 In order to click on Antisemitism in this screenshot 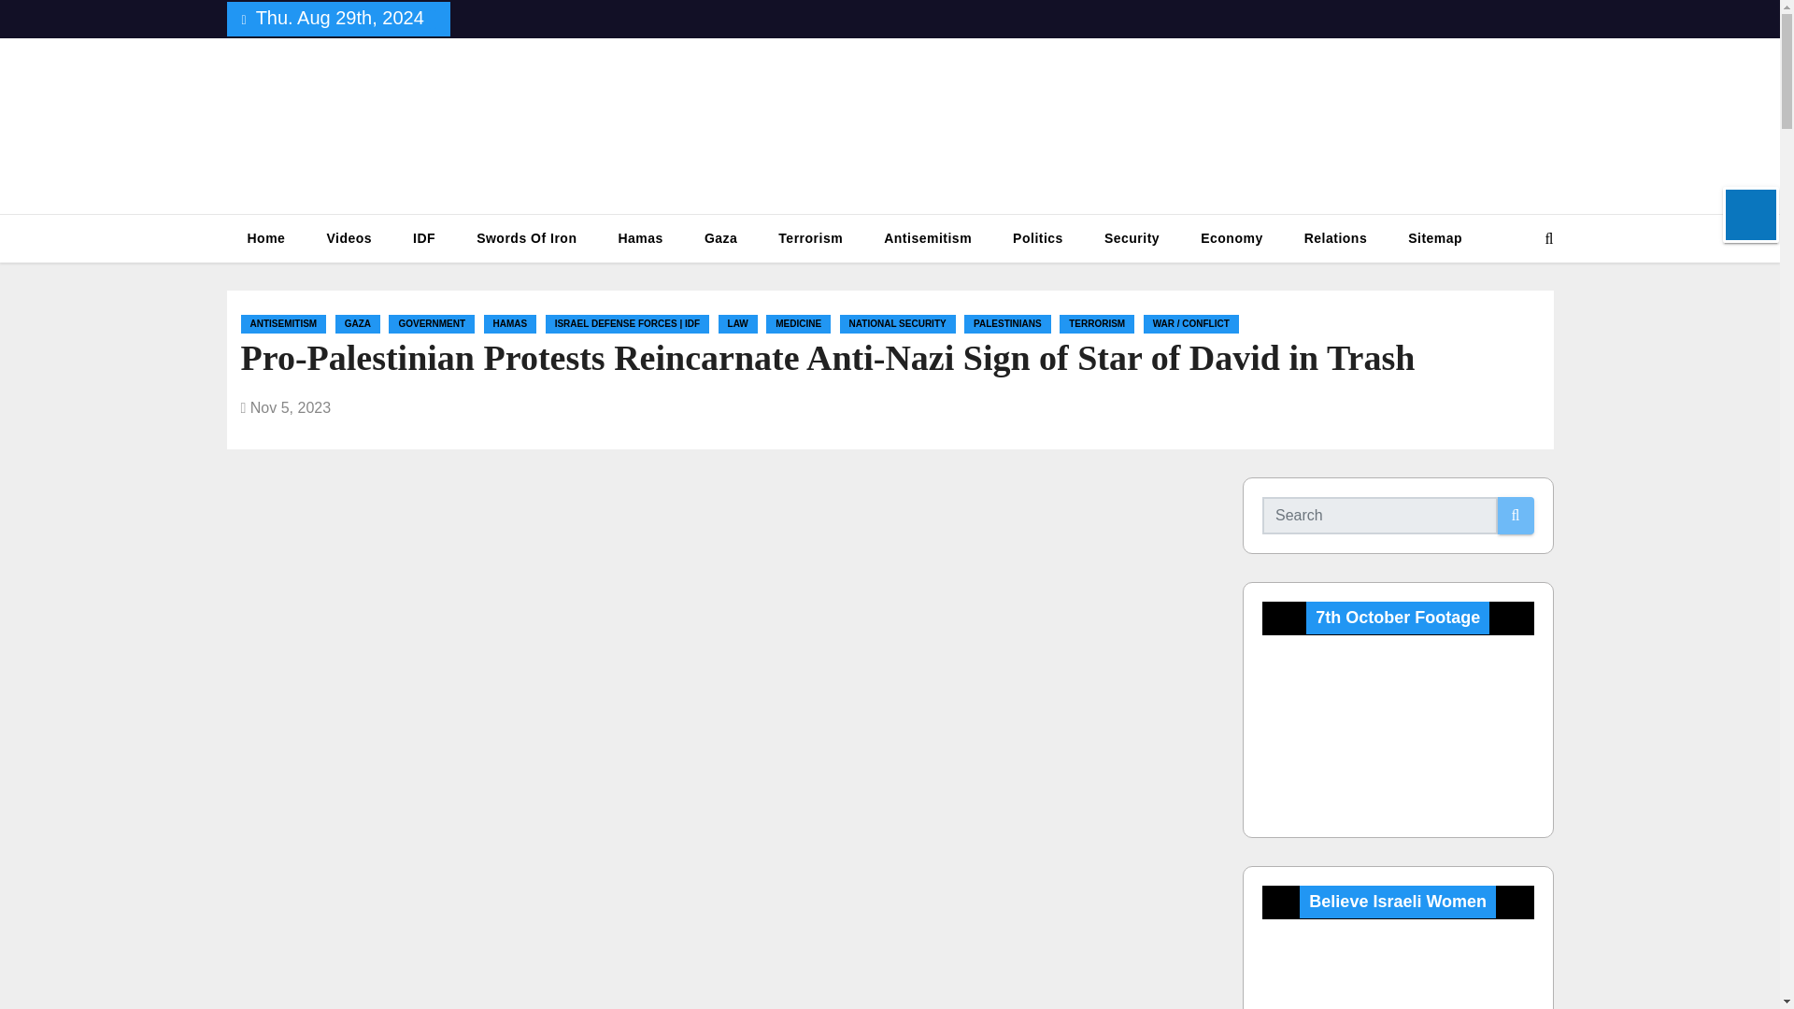, I will do `click(927, 238)`.